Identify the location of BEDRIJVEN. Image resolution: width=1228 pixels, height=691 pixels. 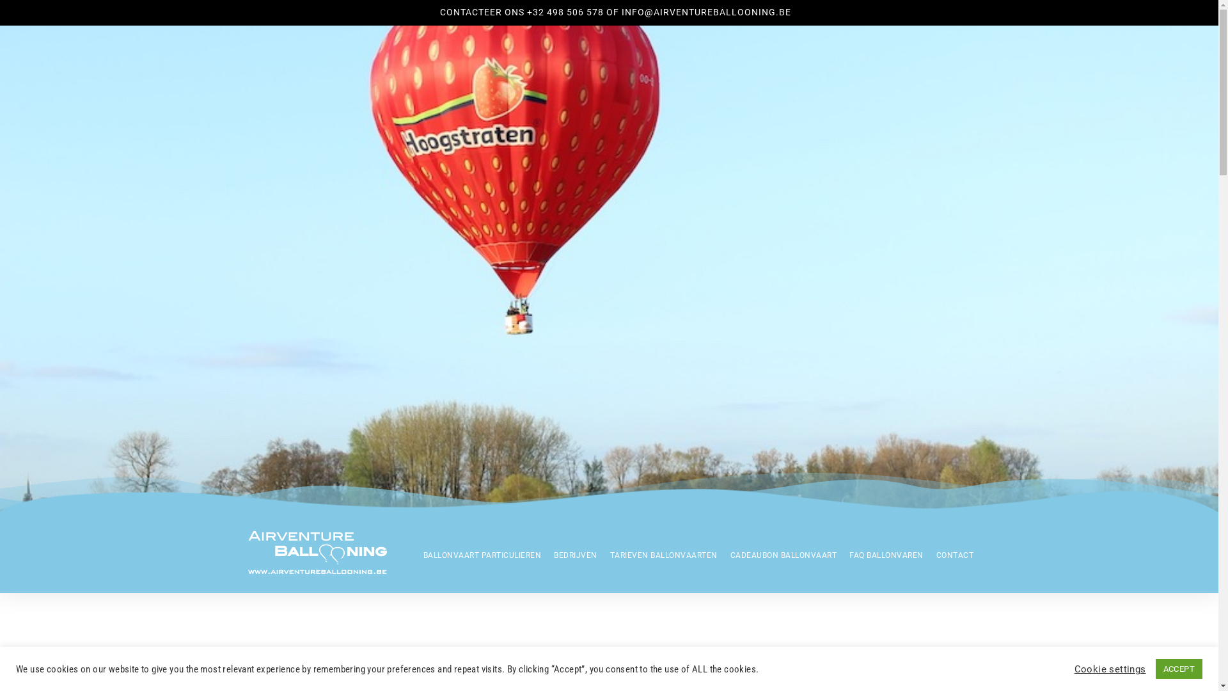
(576, 555).